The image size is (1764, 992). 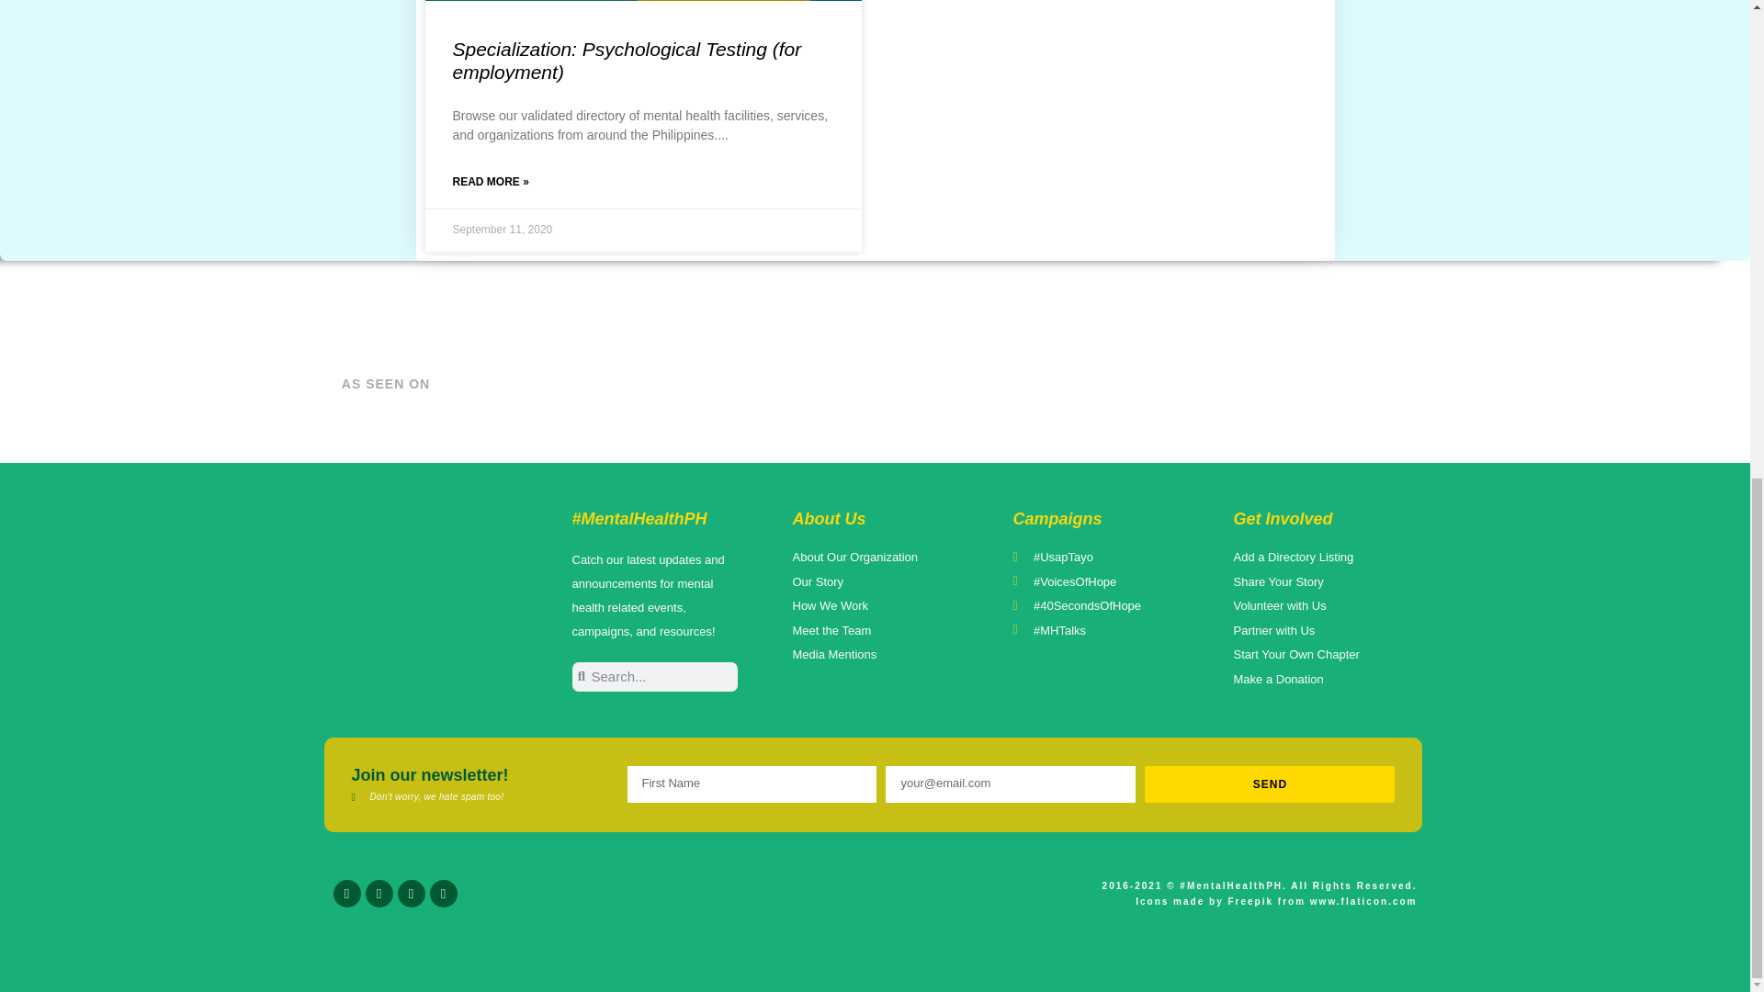 What do you see at coordinates (1363, 902) in the screenshot?
I see `Flaticon` at bounding box center [1363, 902].